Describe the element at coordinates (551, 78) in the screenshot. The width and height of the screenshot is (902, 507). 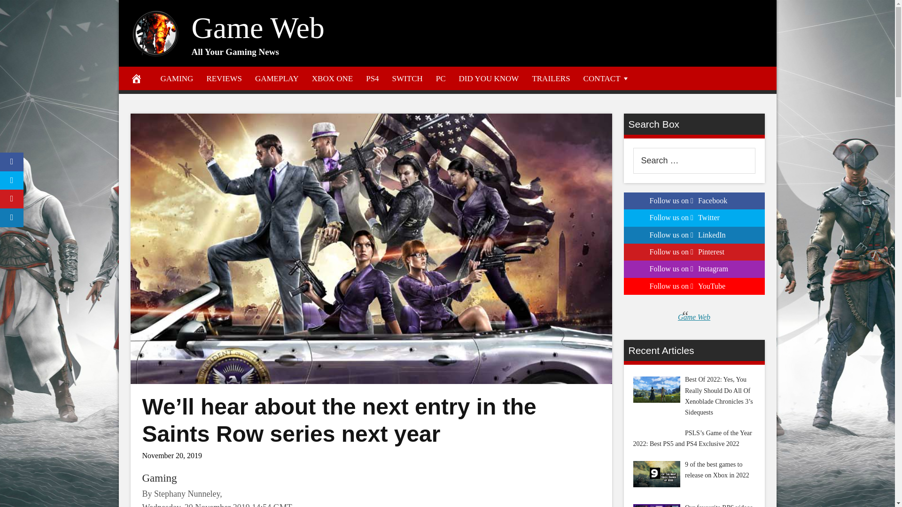
I see `TRAILERS` at that location.